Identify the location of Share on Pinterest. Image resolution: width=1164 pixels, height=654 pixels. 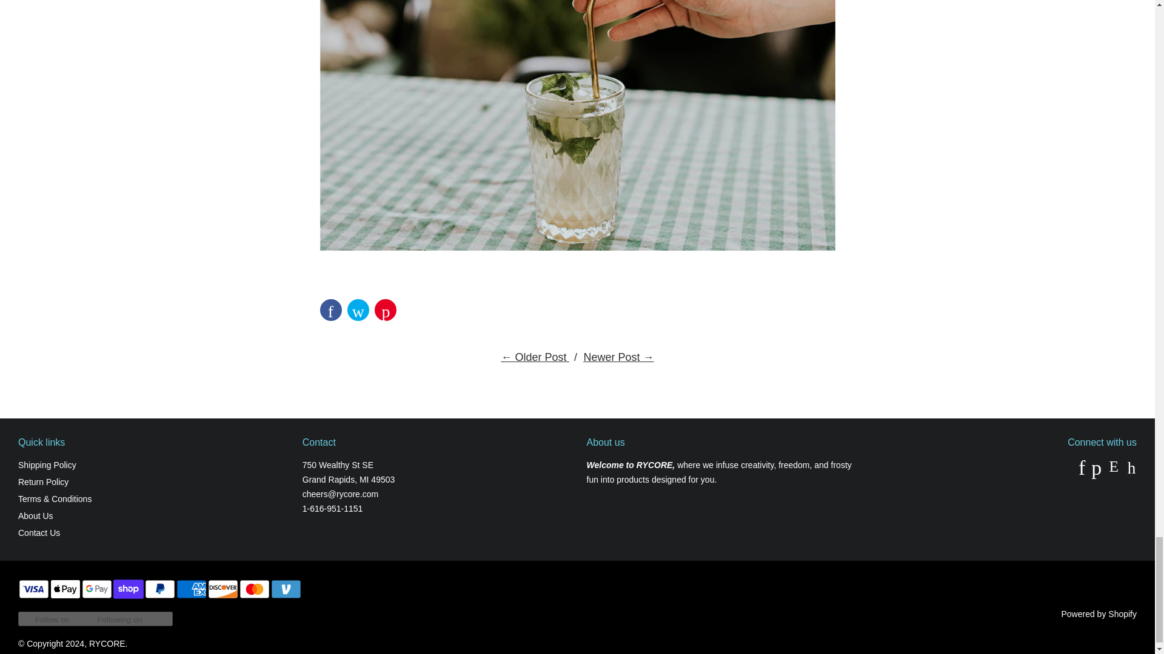
(386, 310).